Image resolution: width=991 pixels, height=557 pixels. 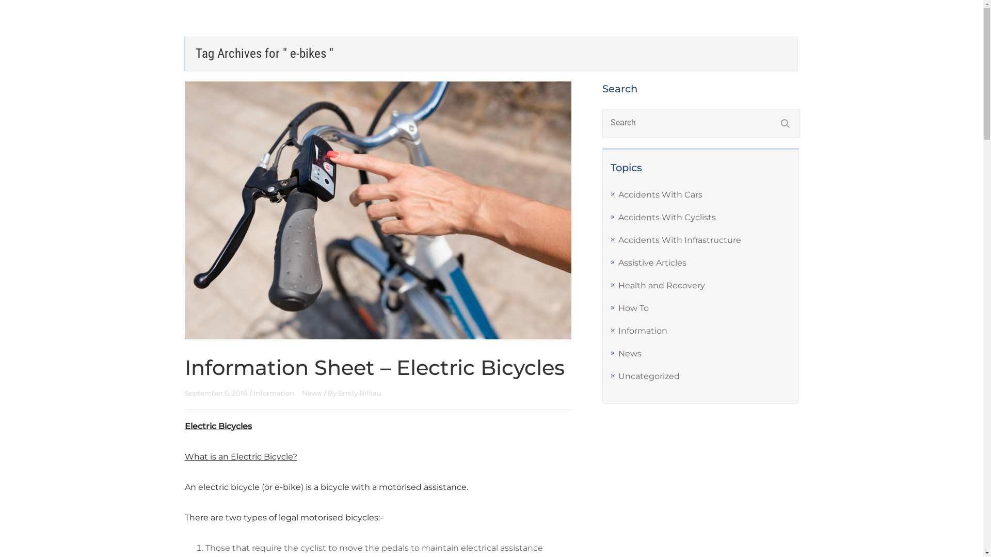 What do you see at coordinates (680, 240) in the screenshot?
I see `Accidents With Infrastructure` at bounding box center [680, 240].